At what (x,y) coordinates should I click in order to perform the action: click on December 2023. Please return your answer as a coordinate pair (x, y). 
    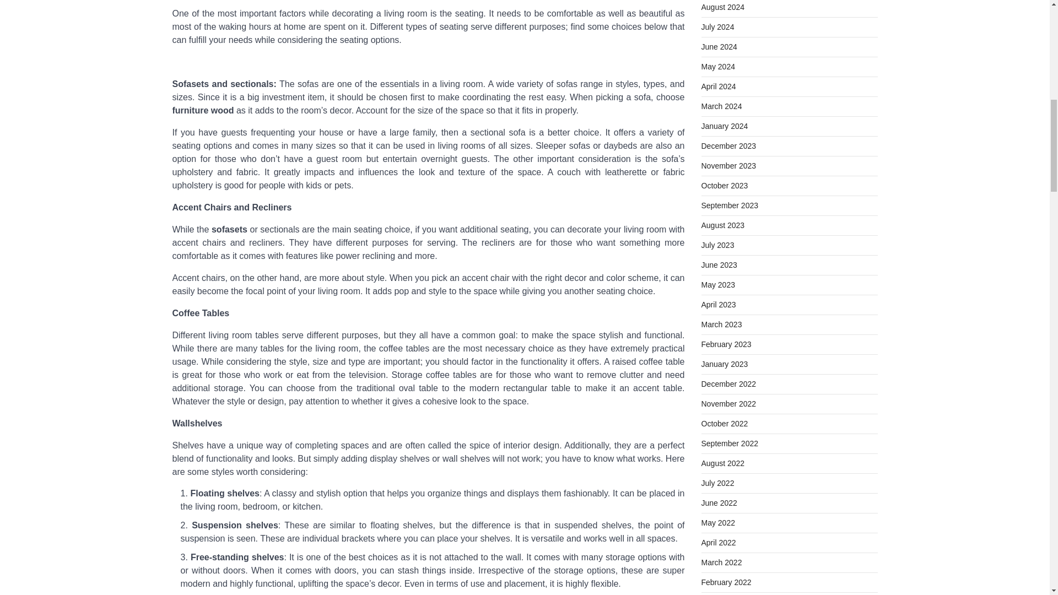
    Looking at the image, I should click on (728, 146).